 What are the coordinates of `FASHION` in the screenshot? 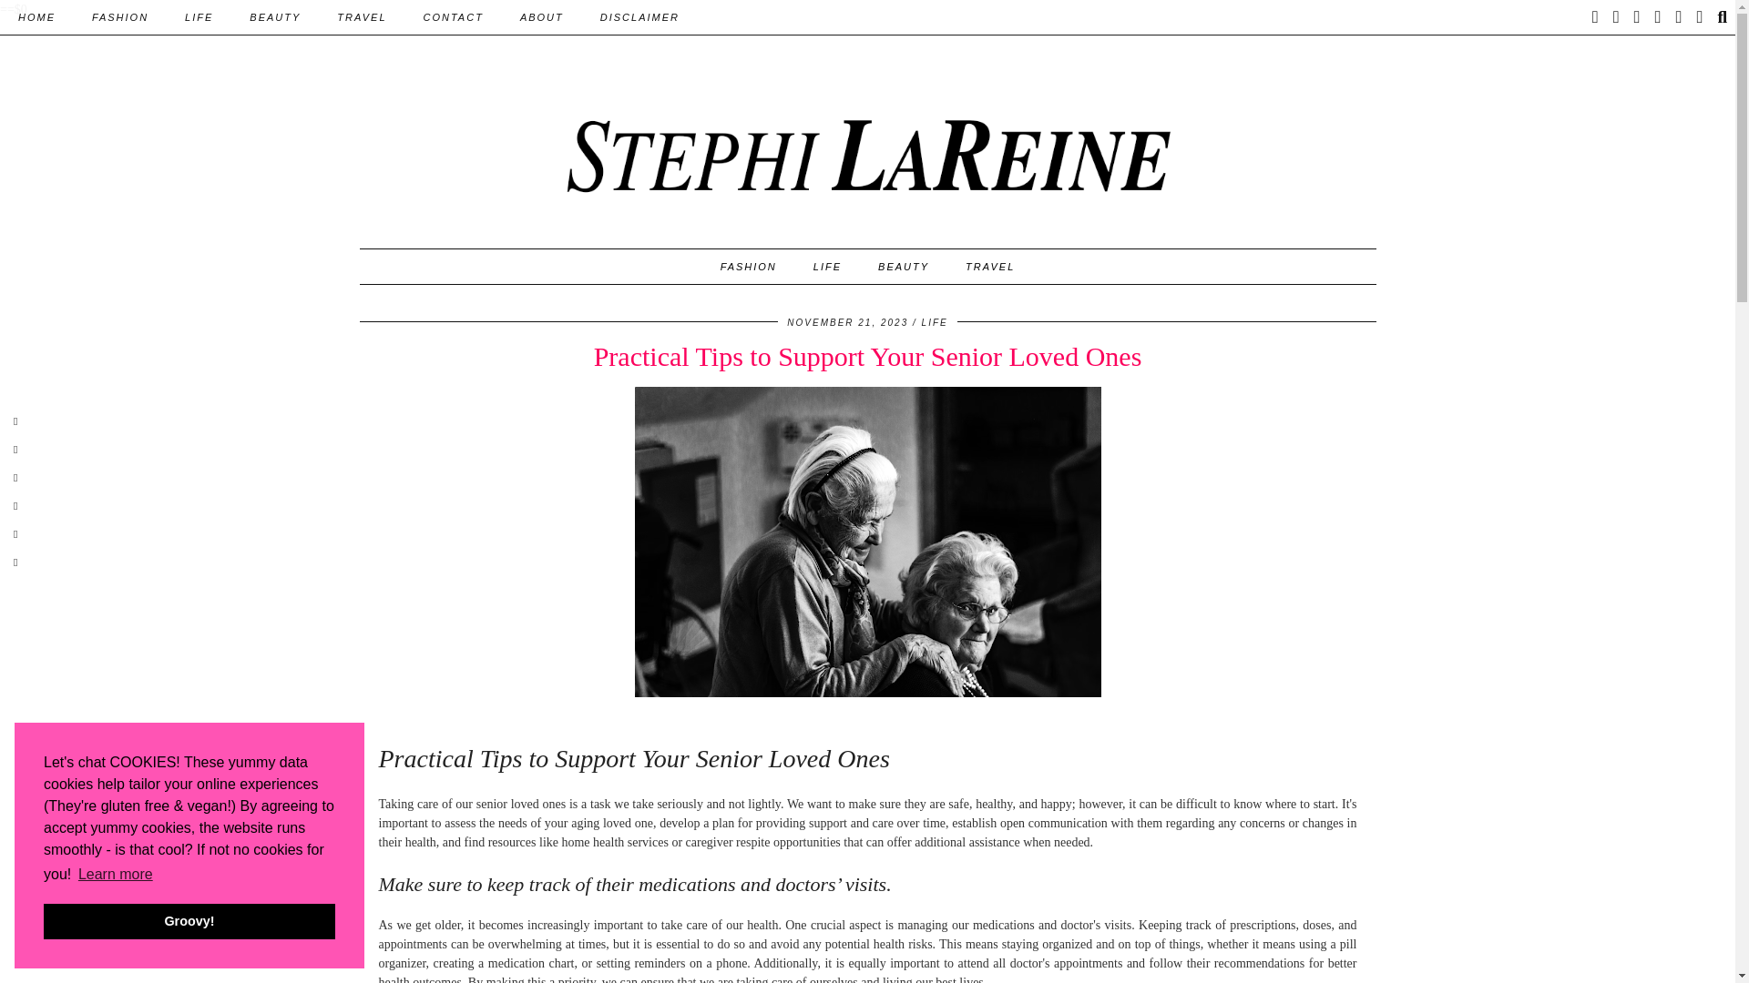 It's located at (119, 16).